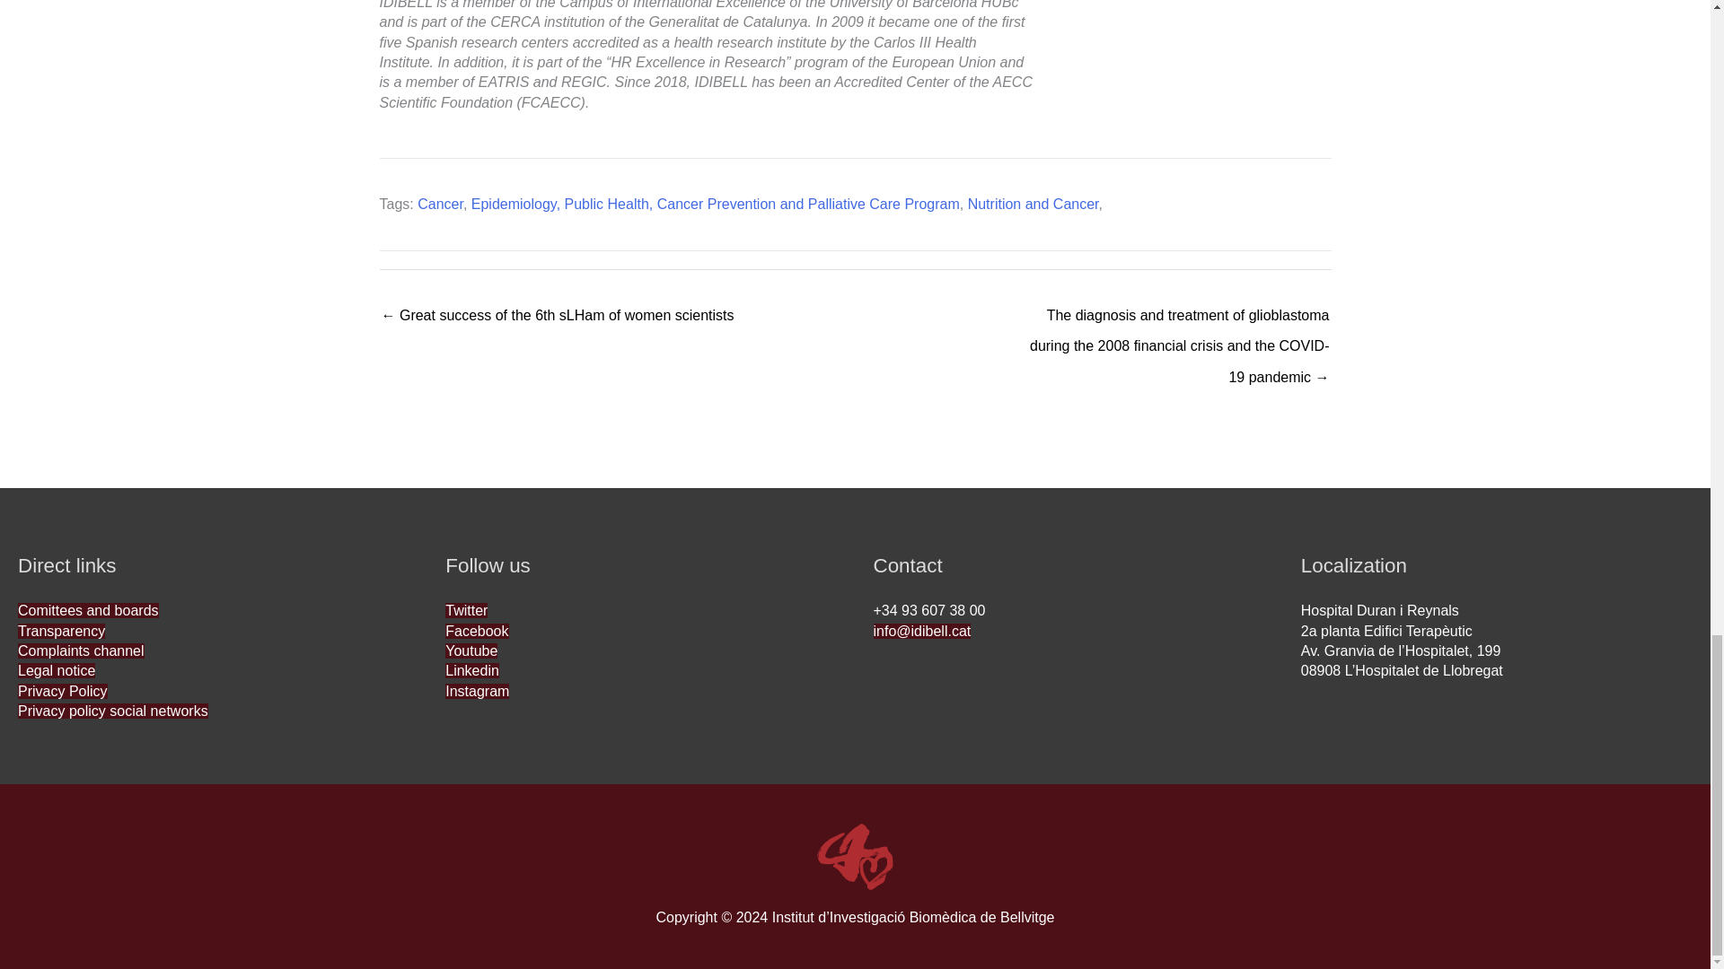 This screenshot has height=969, width=1724. I want to click on Privacy policy social networks, so click(113, 711).